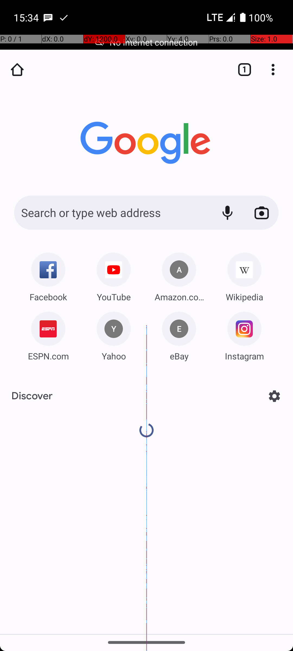  What do you see at coordinates (64, 17) in the screenshot?
I see `Contacts notification: Finished exporting contacts.vcf.` at bounding box center [64, 17].